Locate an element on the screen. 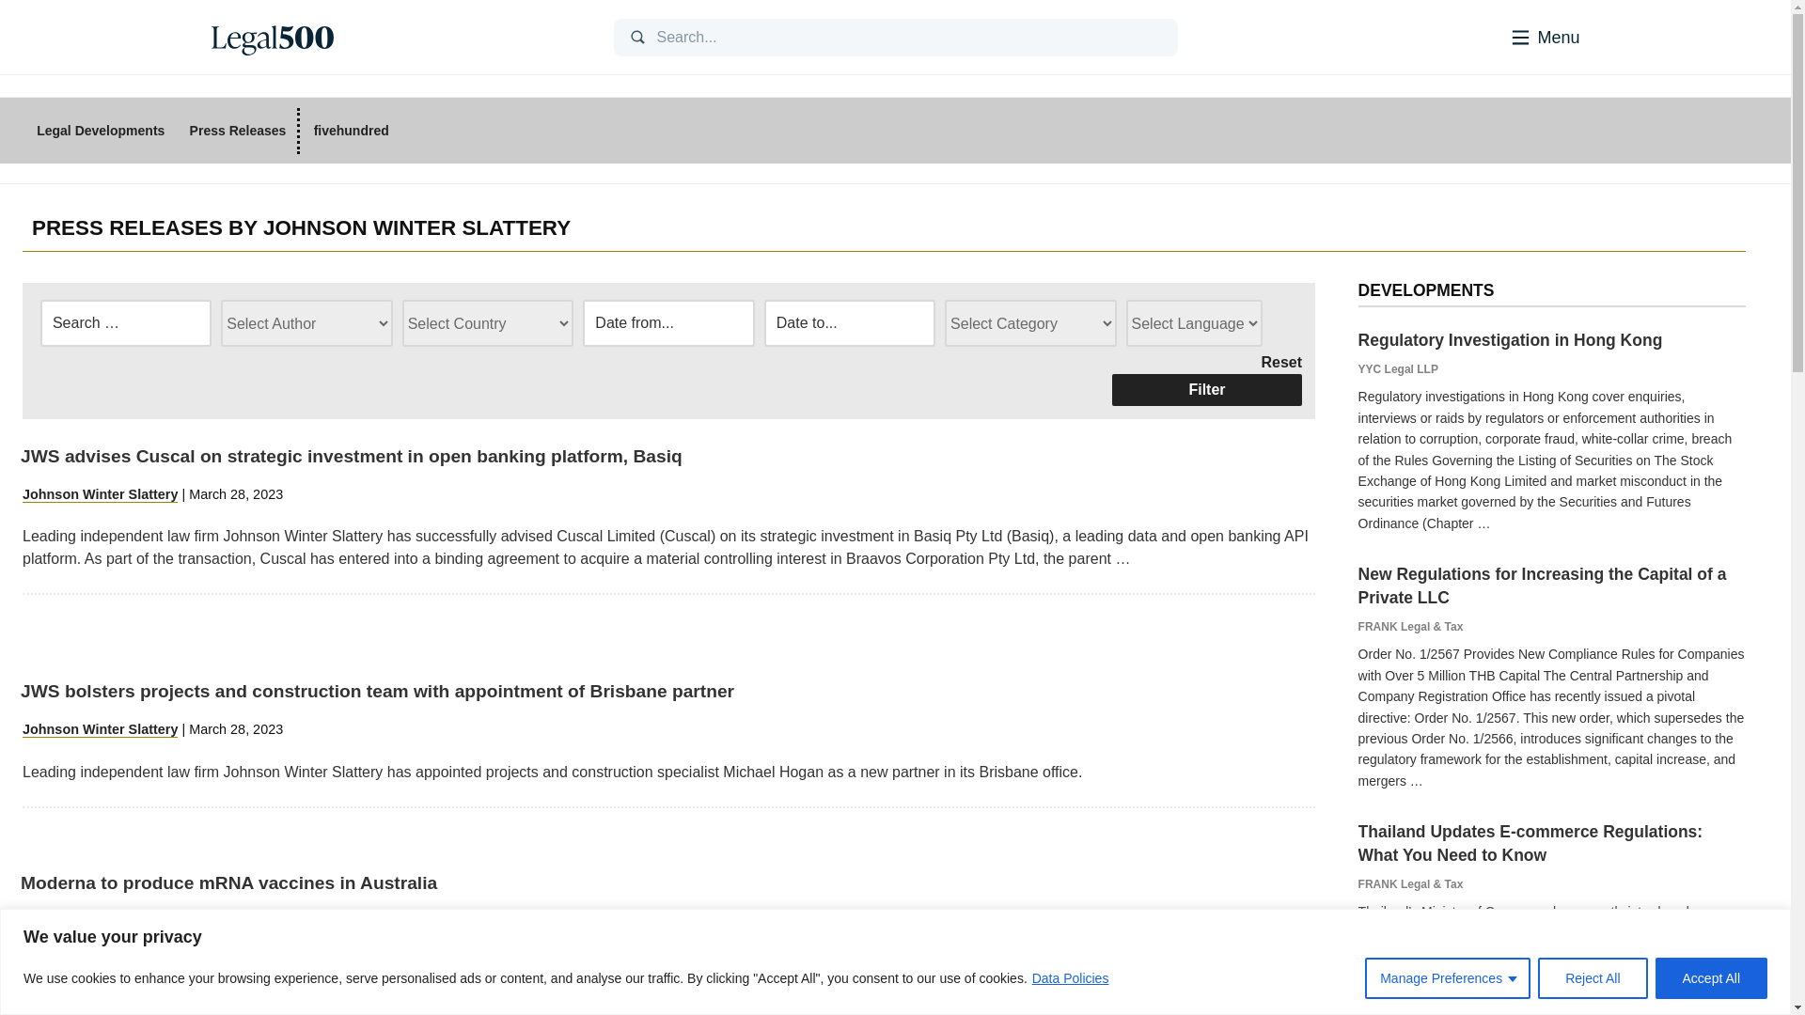 This screenshot has width=1805, height=1015. Manage Preferences is located at coordinates (1448, 977).